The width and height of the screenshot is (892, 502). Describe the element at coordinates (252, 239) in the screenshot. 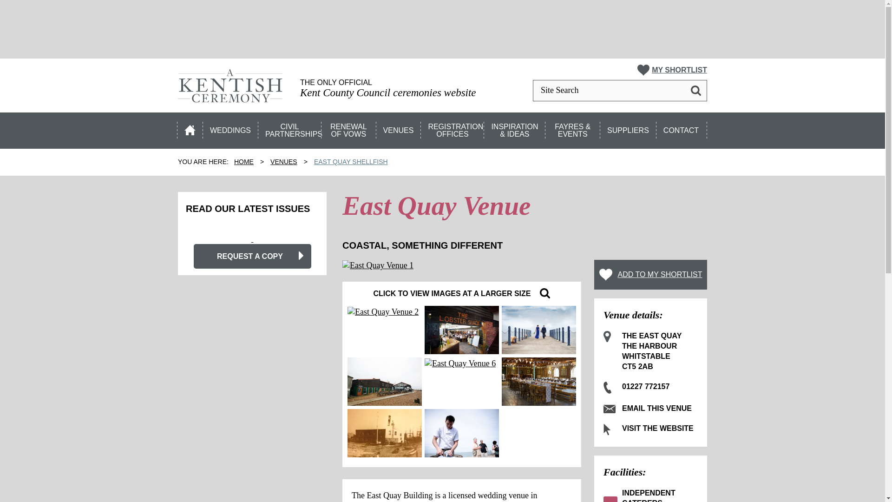

I see `A Kentish Ceremony Summer issue 2024` at that location.